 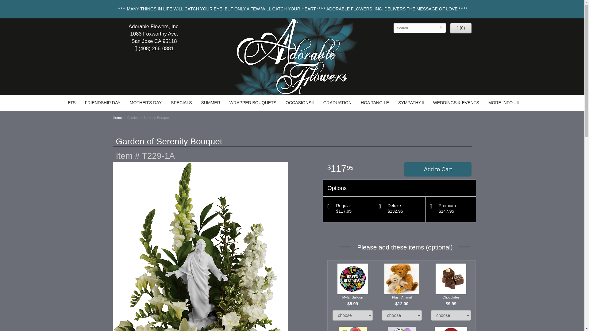 I want to click on FRIENDSHIP DAY, so click(x=102, y=102).